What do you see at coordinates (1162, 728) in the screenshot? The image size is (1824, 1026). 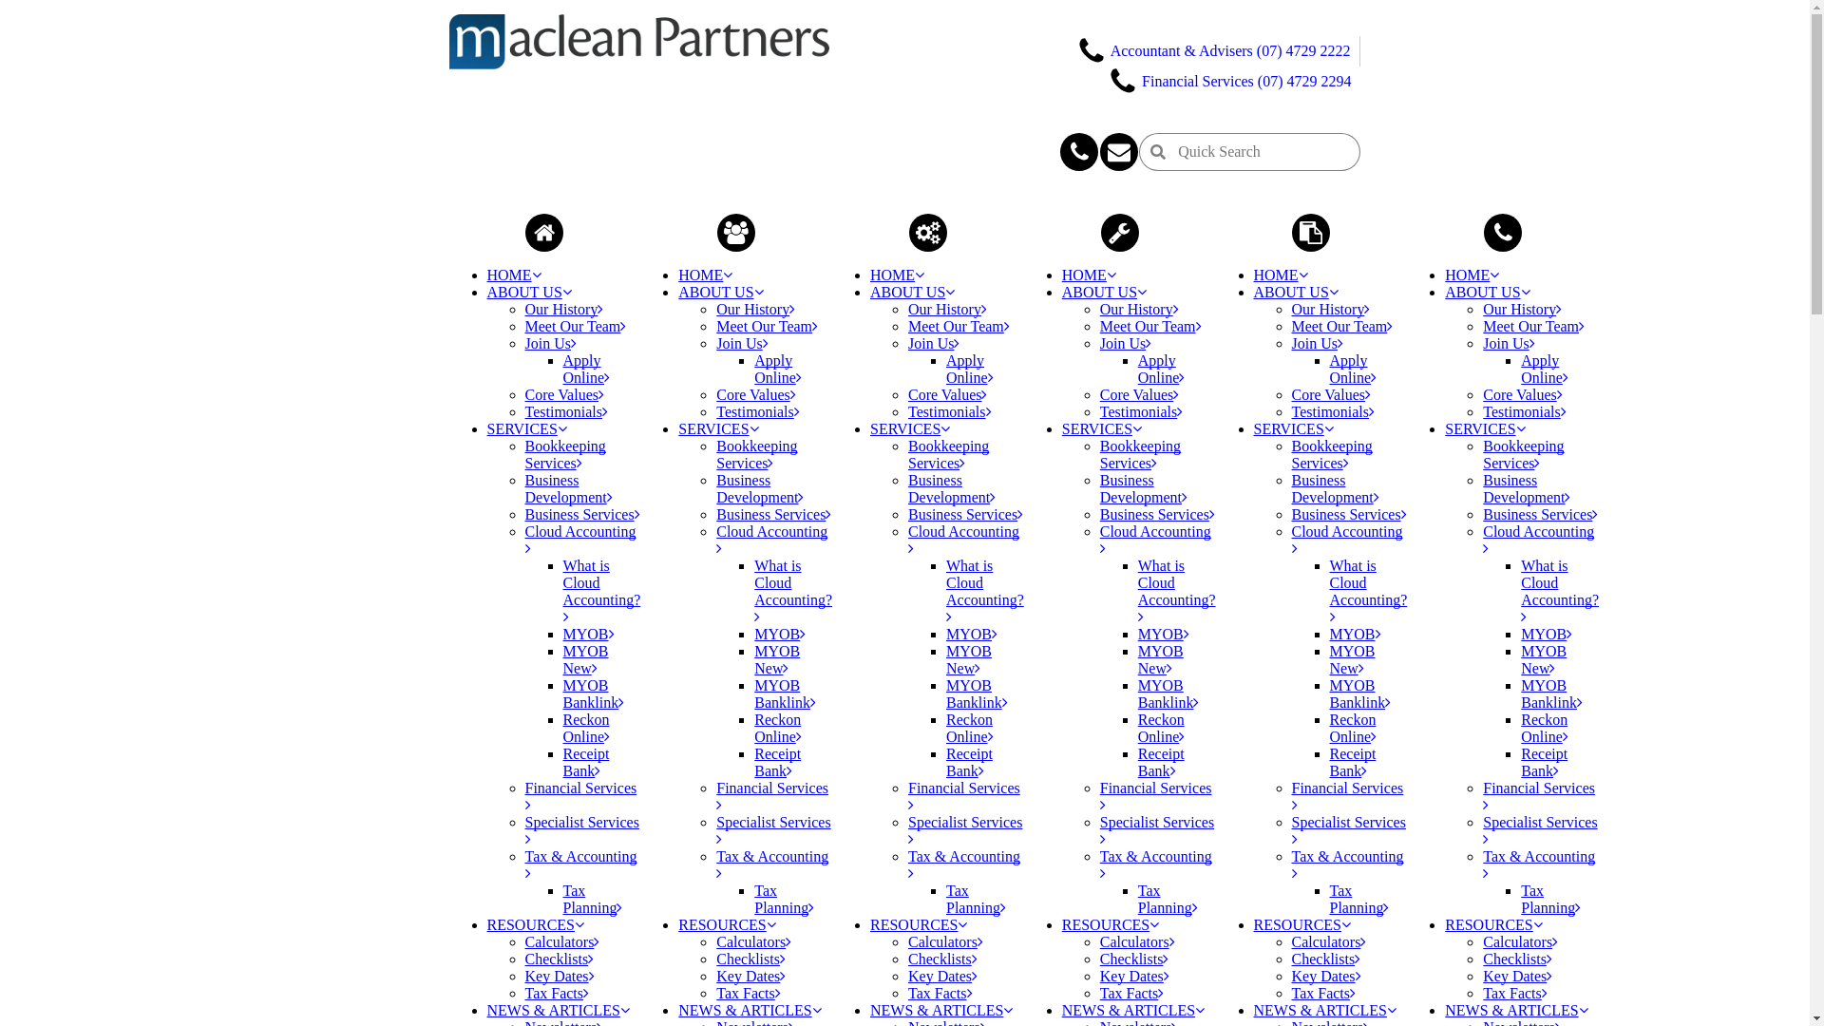 I see `Reckon Online` at bounding box center [1162, 728].